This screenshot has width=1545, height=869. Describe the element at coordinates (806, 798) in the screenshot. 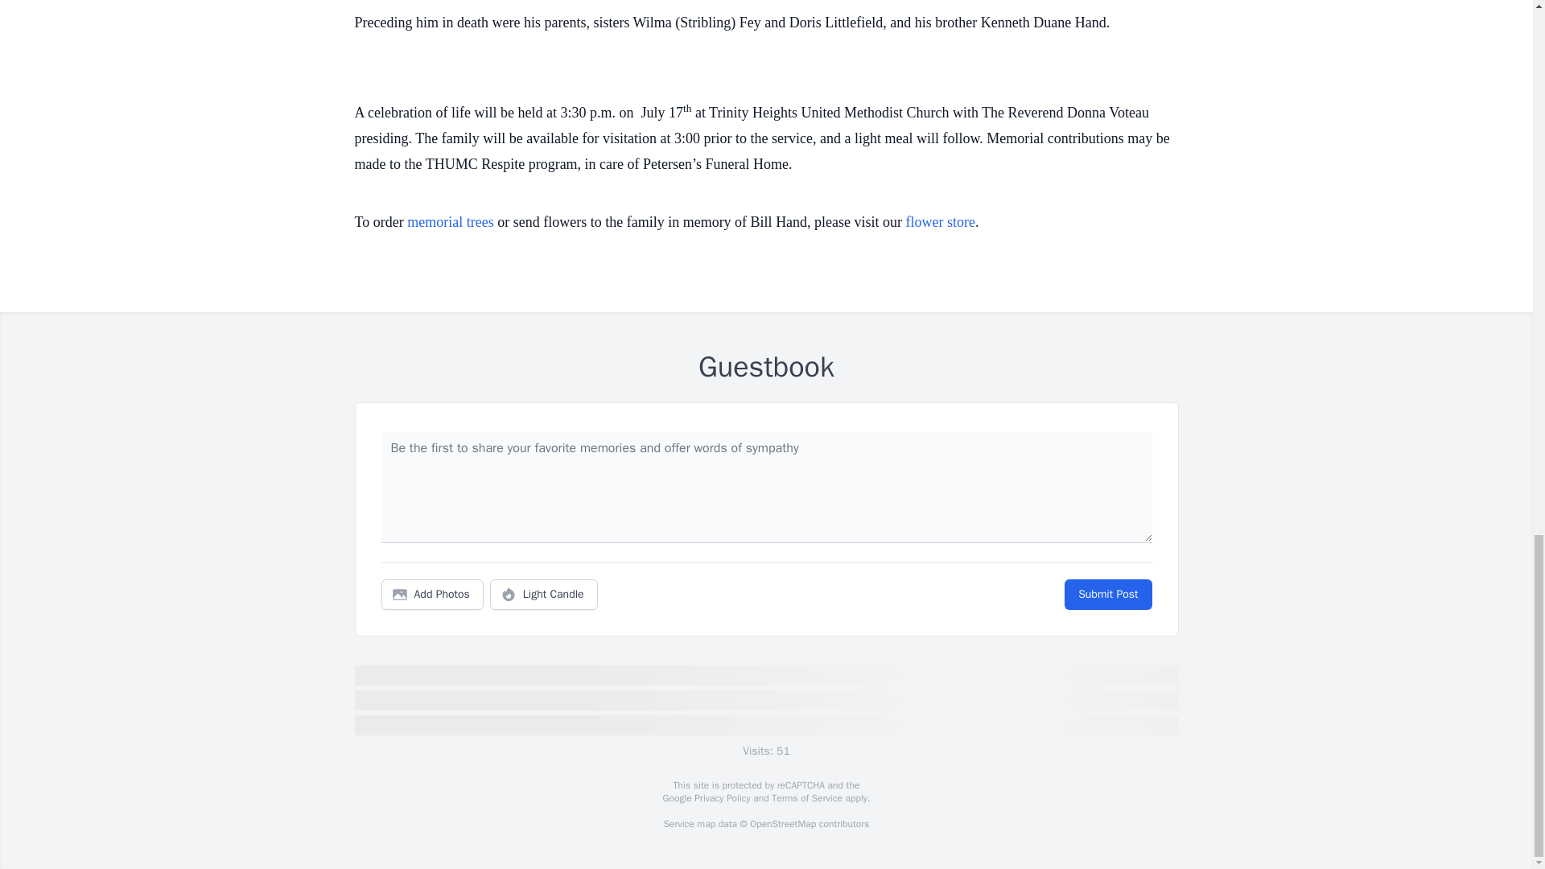

I see `Terms of Service` at that location.